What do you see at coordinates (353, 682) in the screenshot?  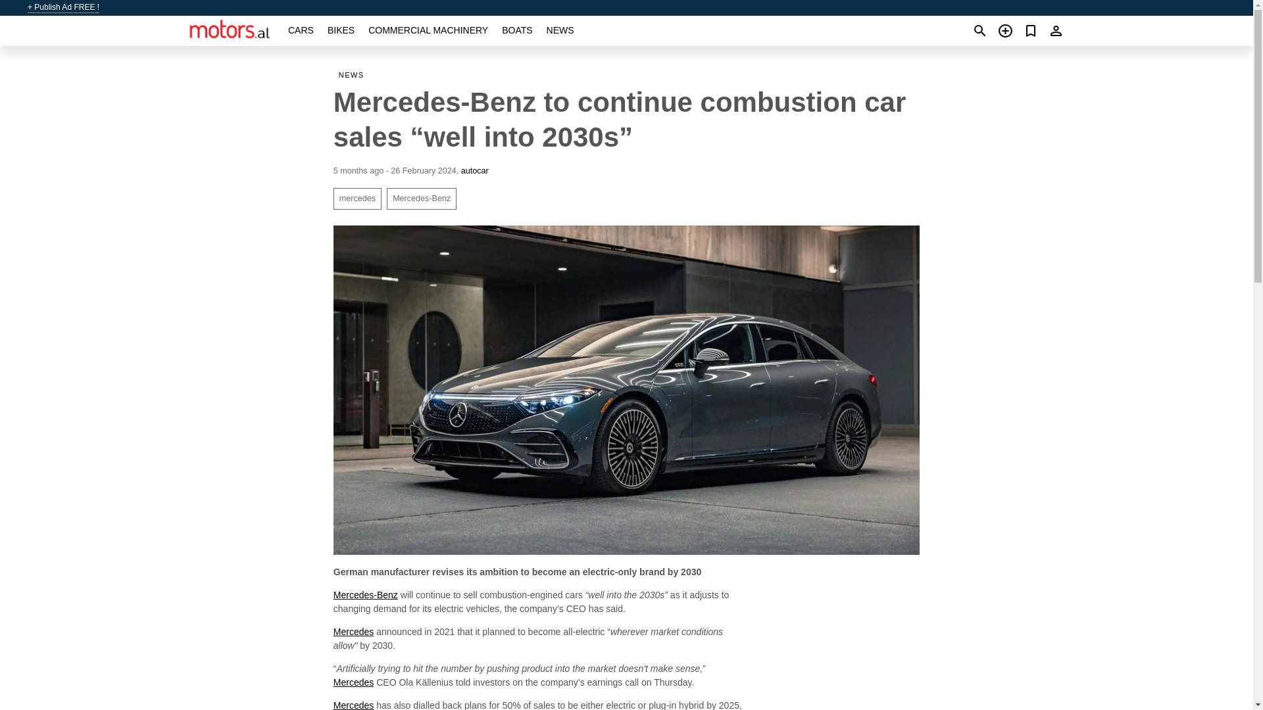 I see `Mercedes` at bounding box center [353, 682].